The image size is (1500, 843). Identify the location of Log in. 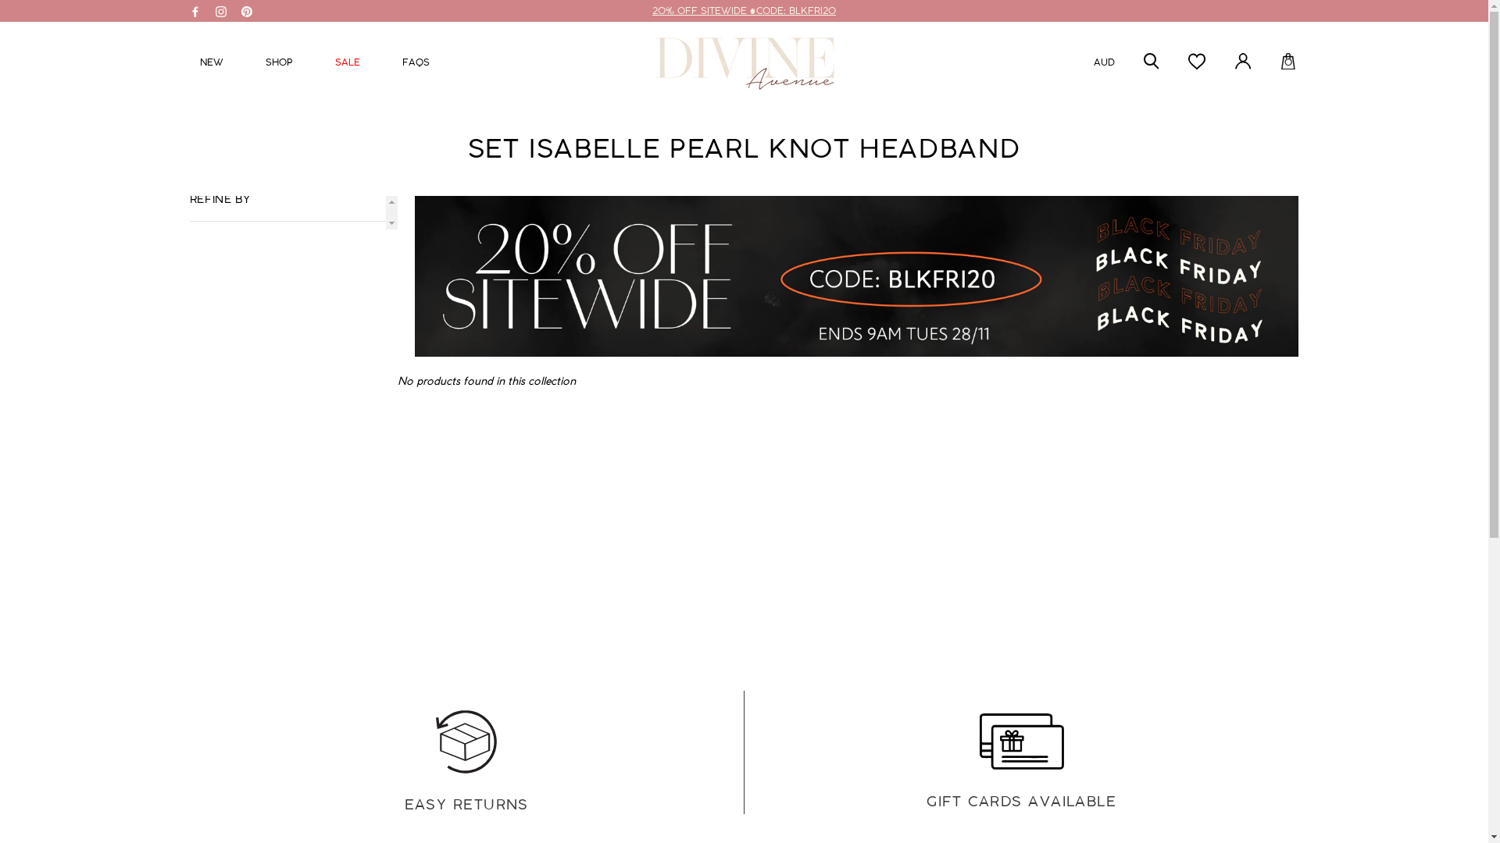
(1243, 64).